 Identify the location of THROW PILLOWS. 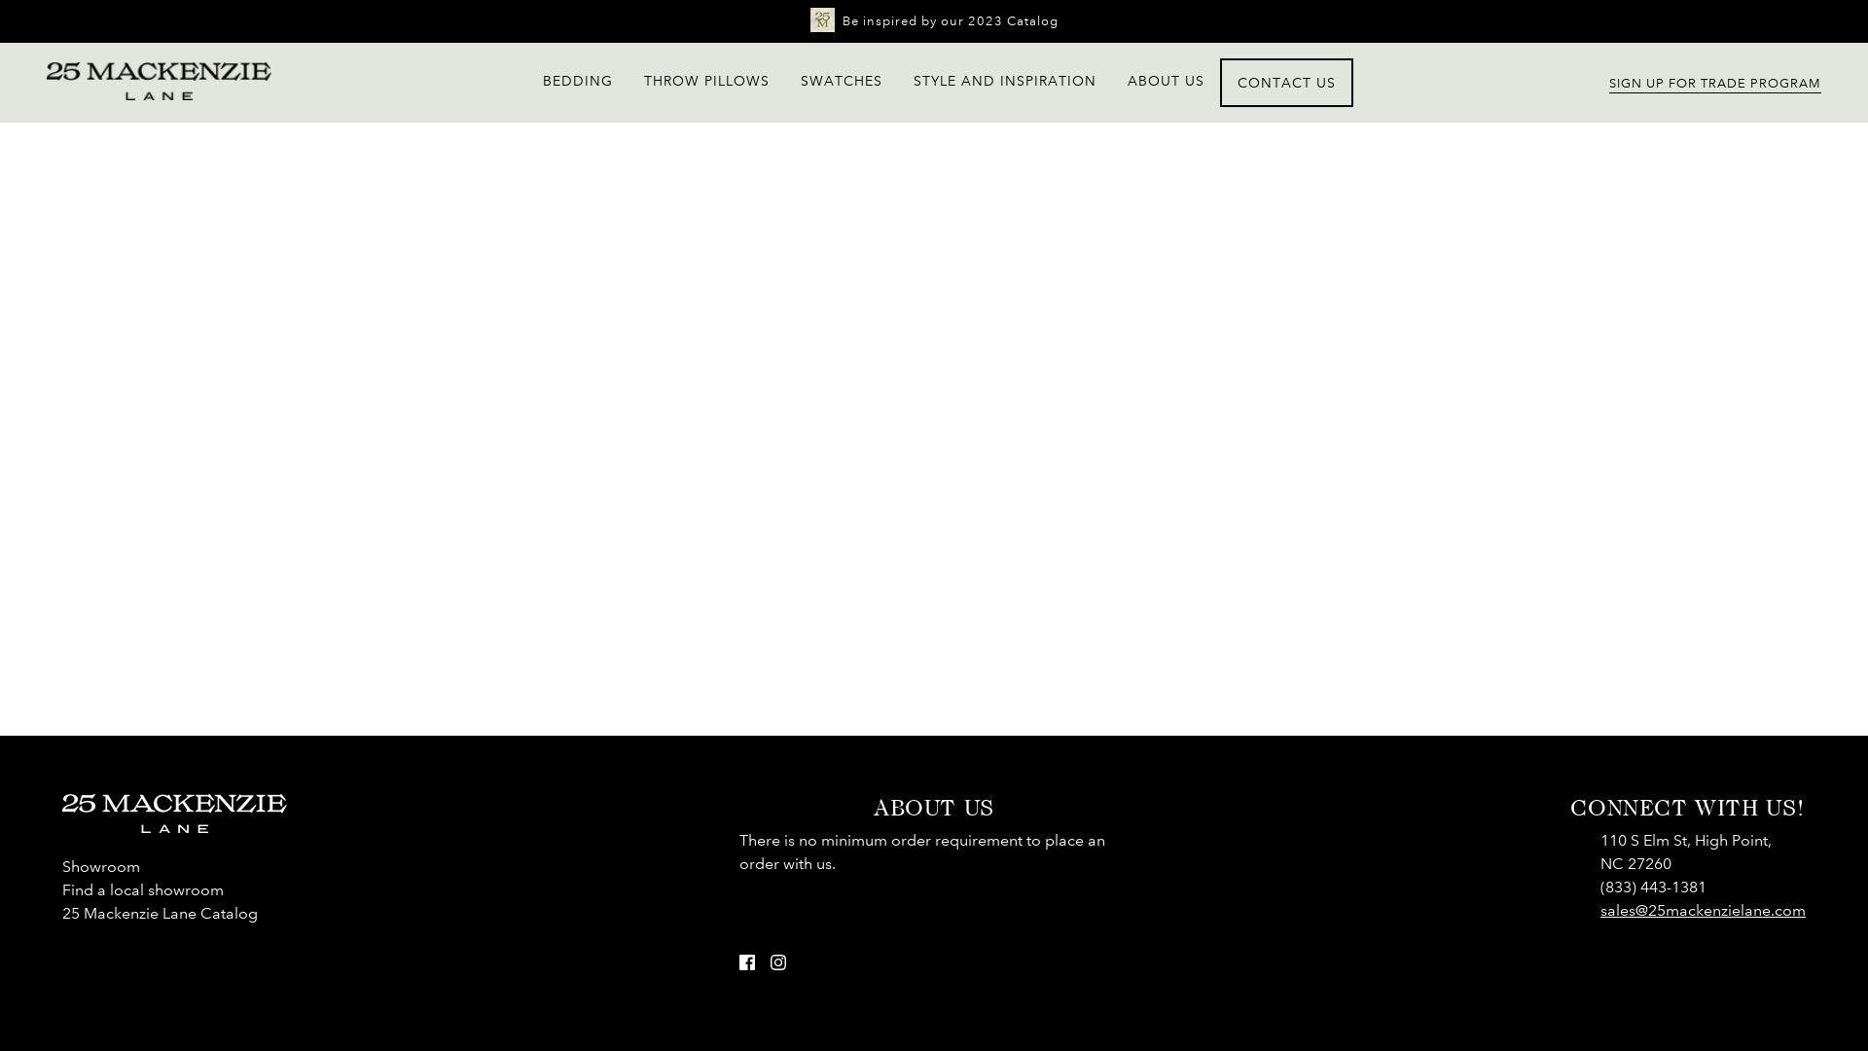
(706, 81).